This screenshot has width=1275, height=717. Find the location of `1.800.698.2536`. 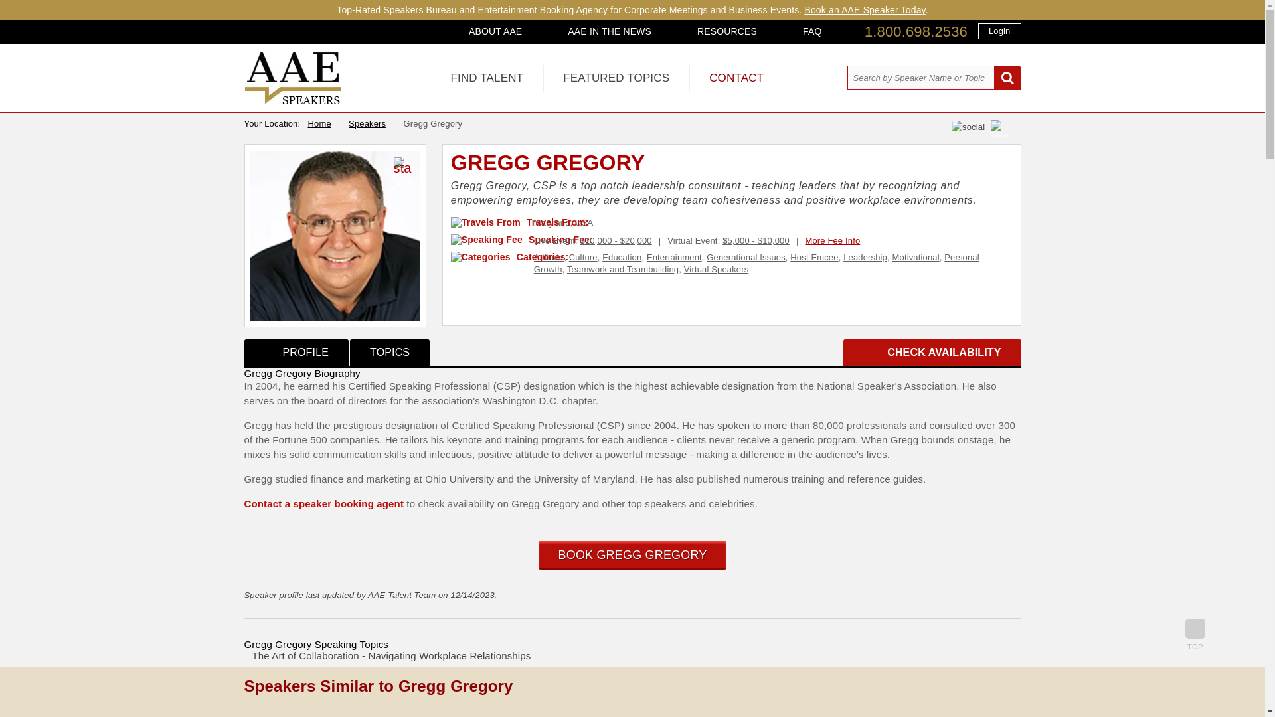

1.800.698.2536 is located at coordinates (916, 32).